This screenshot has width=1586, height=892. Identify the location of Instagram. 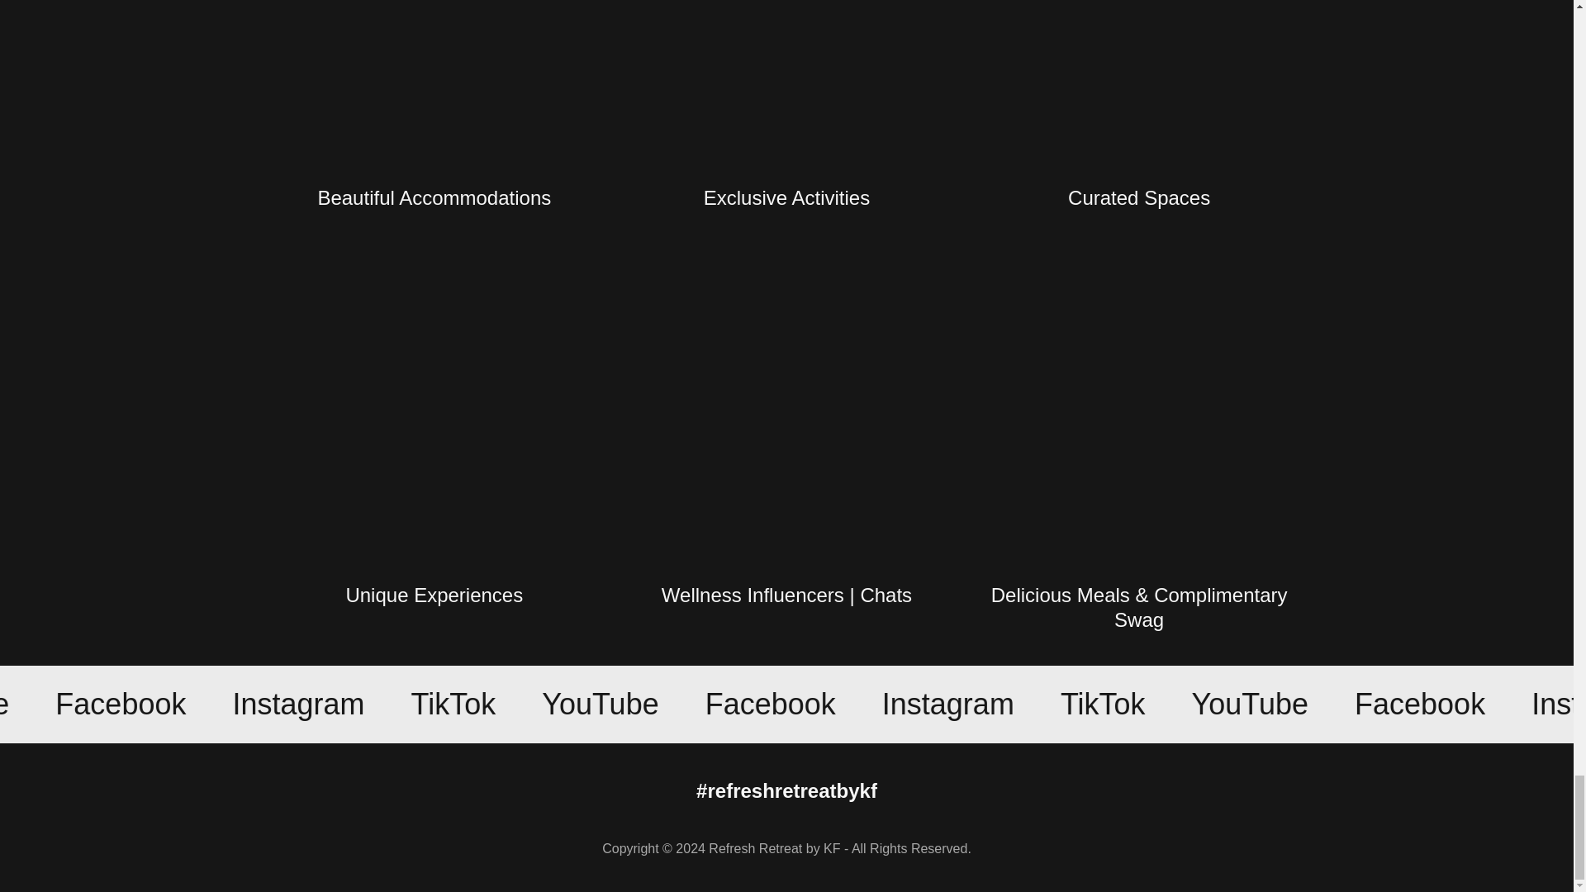
(849, 704).